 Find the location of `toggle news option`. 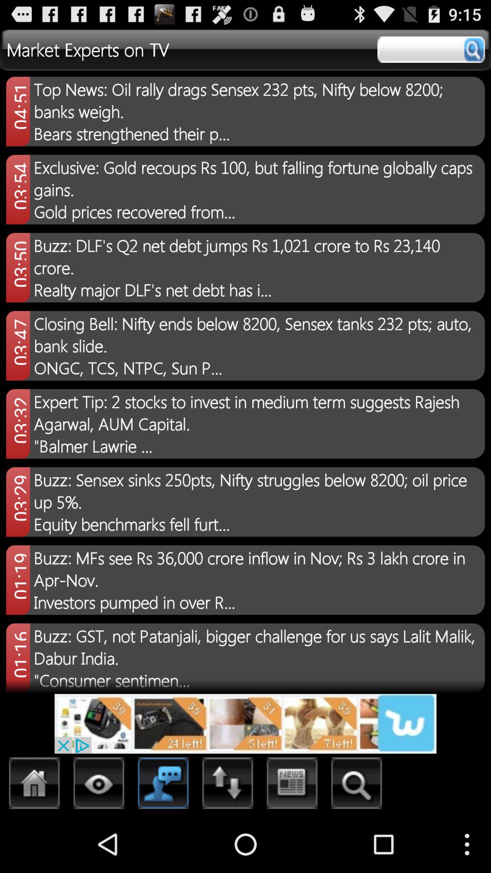

toggle news option is located at coordinates (292, 786).